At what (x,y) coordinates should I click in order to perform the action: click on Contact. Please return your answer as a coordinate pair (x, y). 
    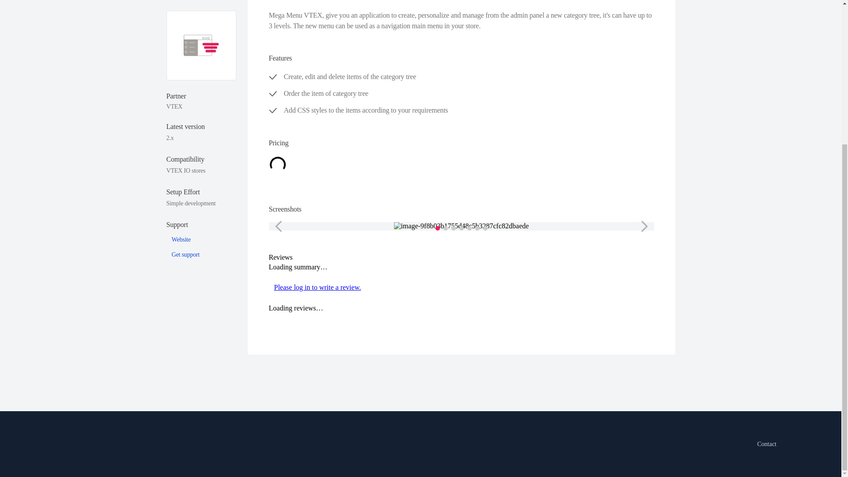
    Looking at the image, I should click on (767, 444).